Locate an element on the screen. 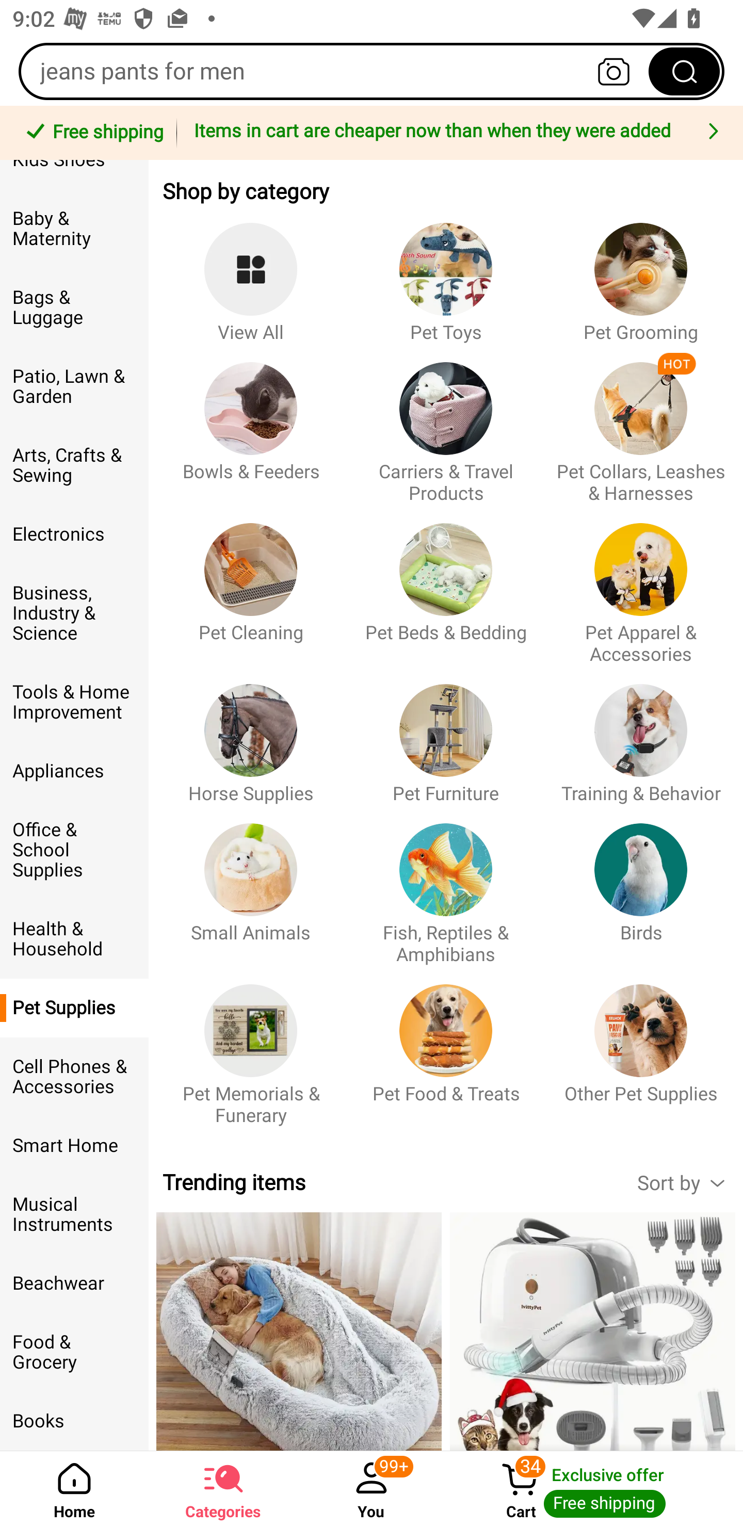 The width and height of the screenshot is (743, 1527). Cell Phones & Accessories is located at coordinates (74, 1076).